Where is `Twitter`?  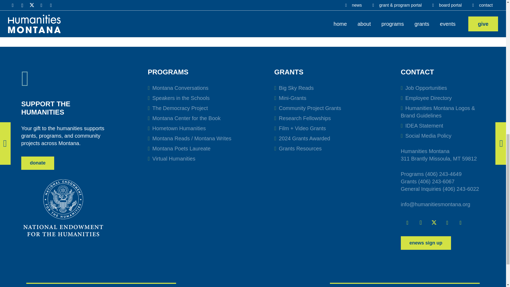
Twitter is located at coordinates (434, 223).